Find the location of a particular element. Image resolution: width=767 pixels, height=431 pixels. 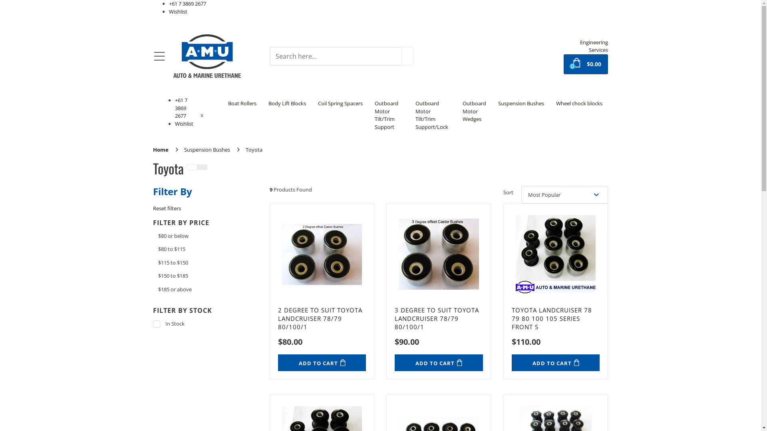

+61 7 3869 2677 is located at coordinates (187, 4).